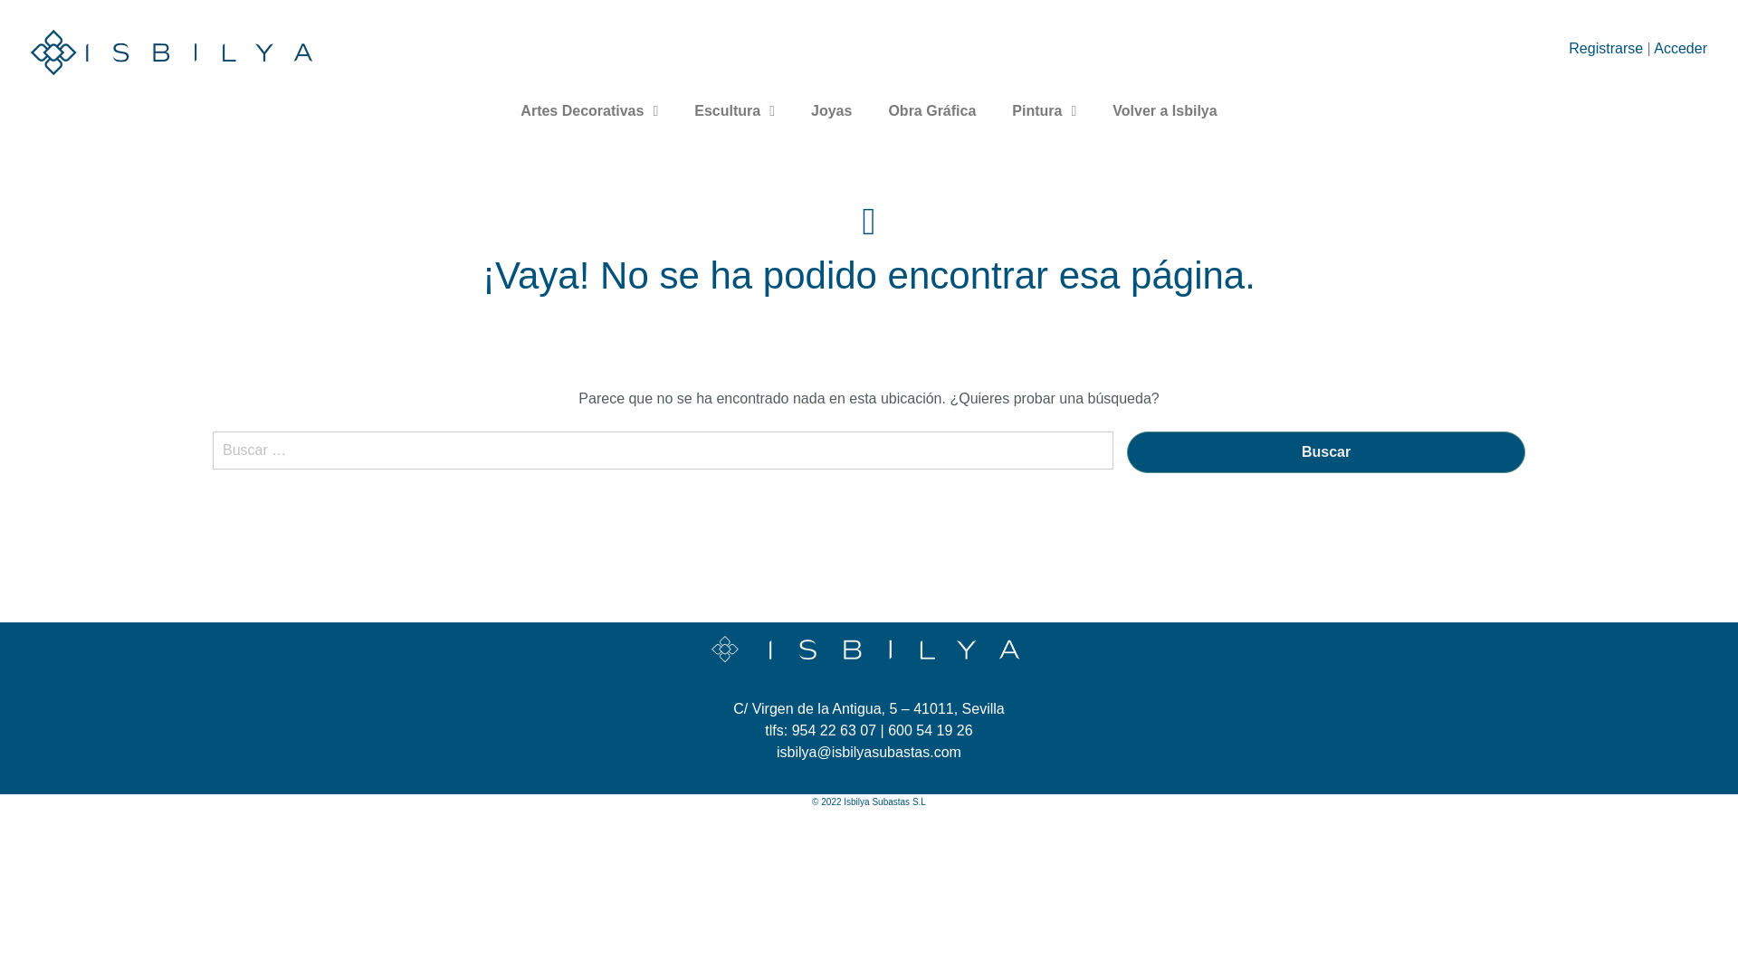 This screenshot has height=977, width=1738. Describe the element at coordinates (1606, 48) in the screenshot. I see `Registrarse` at that location.